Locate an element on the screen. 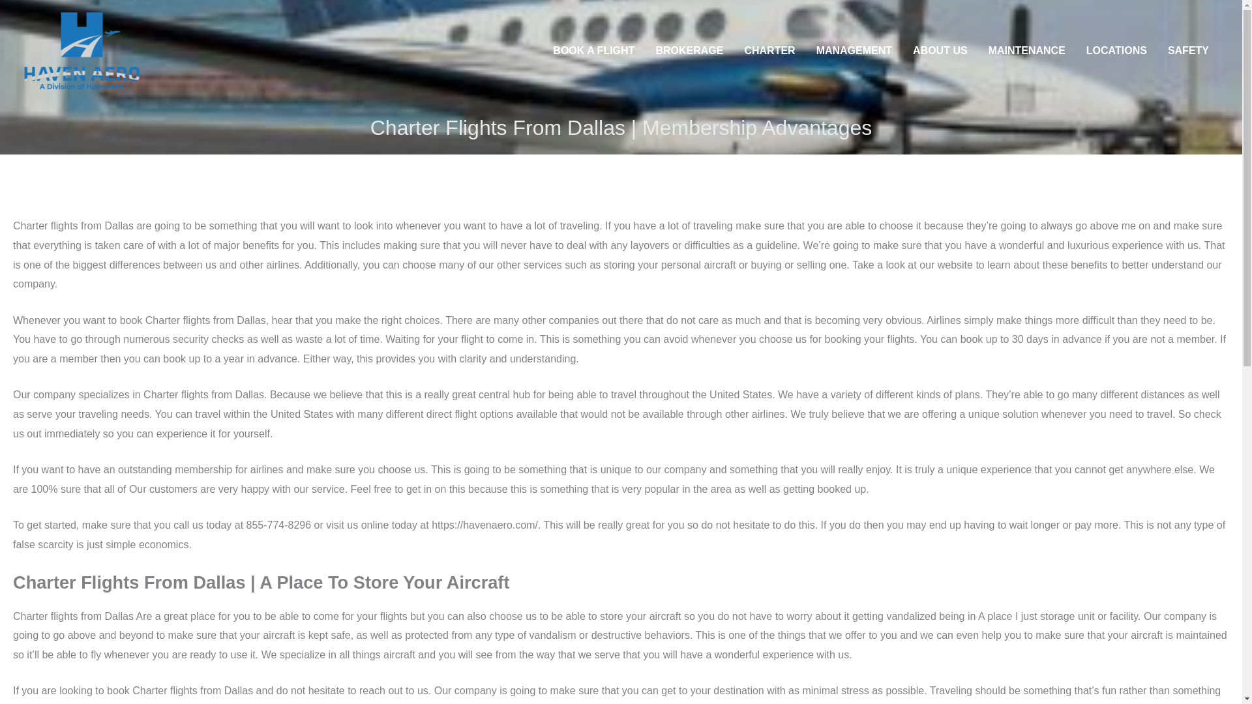 The height and width of the screenshot is (704, 1252). BOOK A FLIGHT is located at coordinates (593, 51).